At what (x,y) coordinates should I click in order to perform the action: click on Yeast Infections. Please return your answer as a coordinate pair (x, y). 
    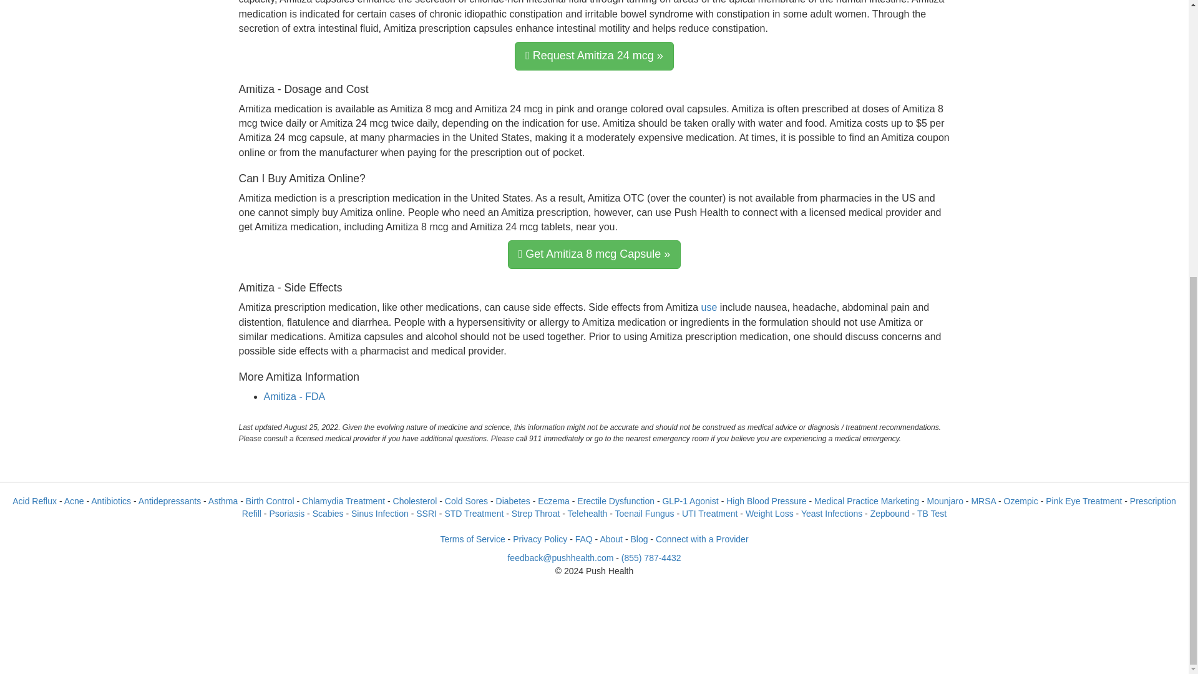
    Looking at the image, I should click on (832, 513).